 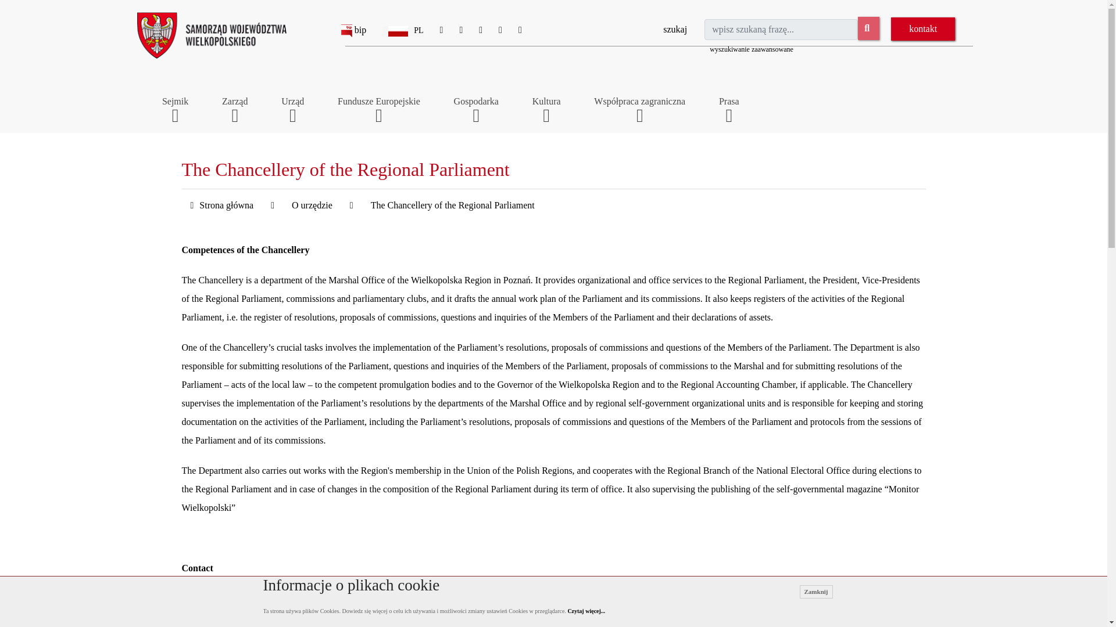 What do you see at coordinates (402, 30) in the screenshot?
I see `PL` at bounding box center [402, 30].